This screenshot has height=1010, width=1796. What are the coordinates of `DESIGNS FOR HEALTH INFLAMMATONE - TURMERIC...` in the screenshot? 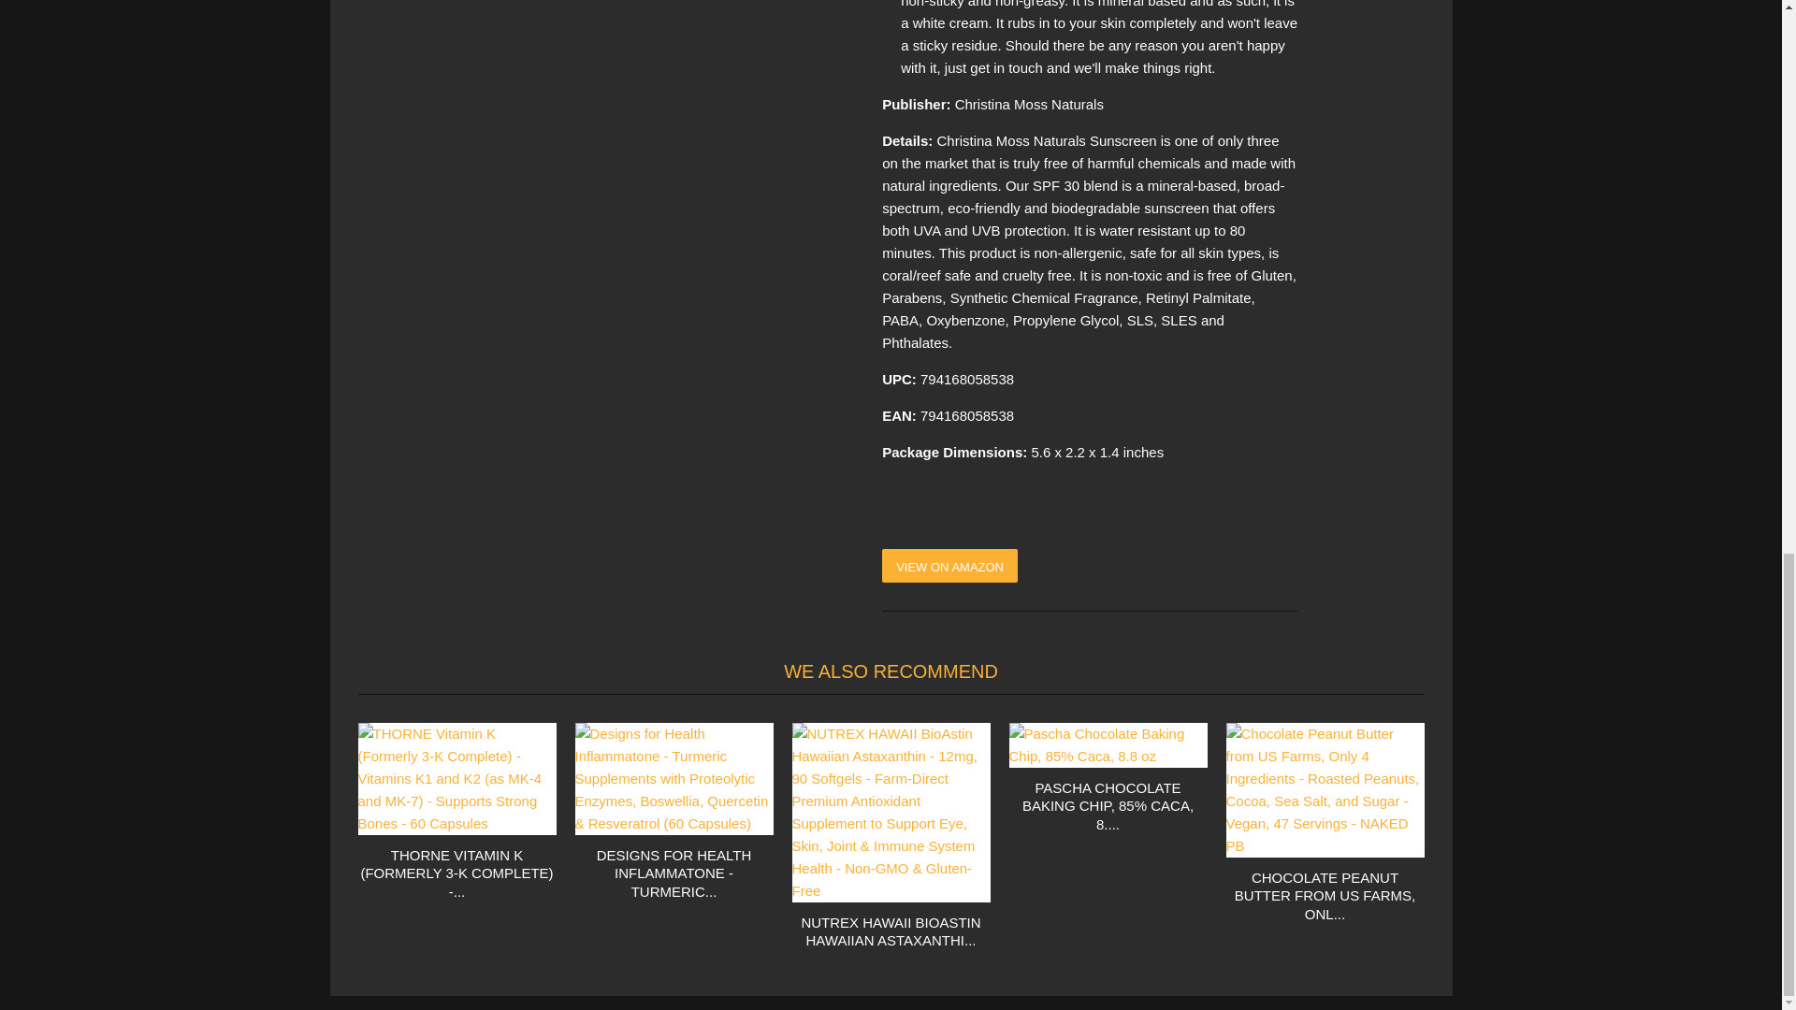 It's located at (673, 873).